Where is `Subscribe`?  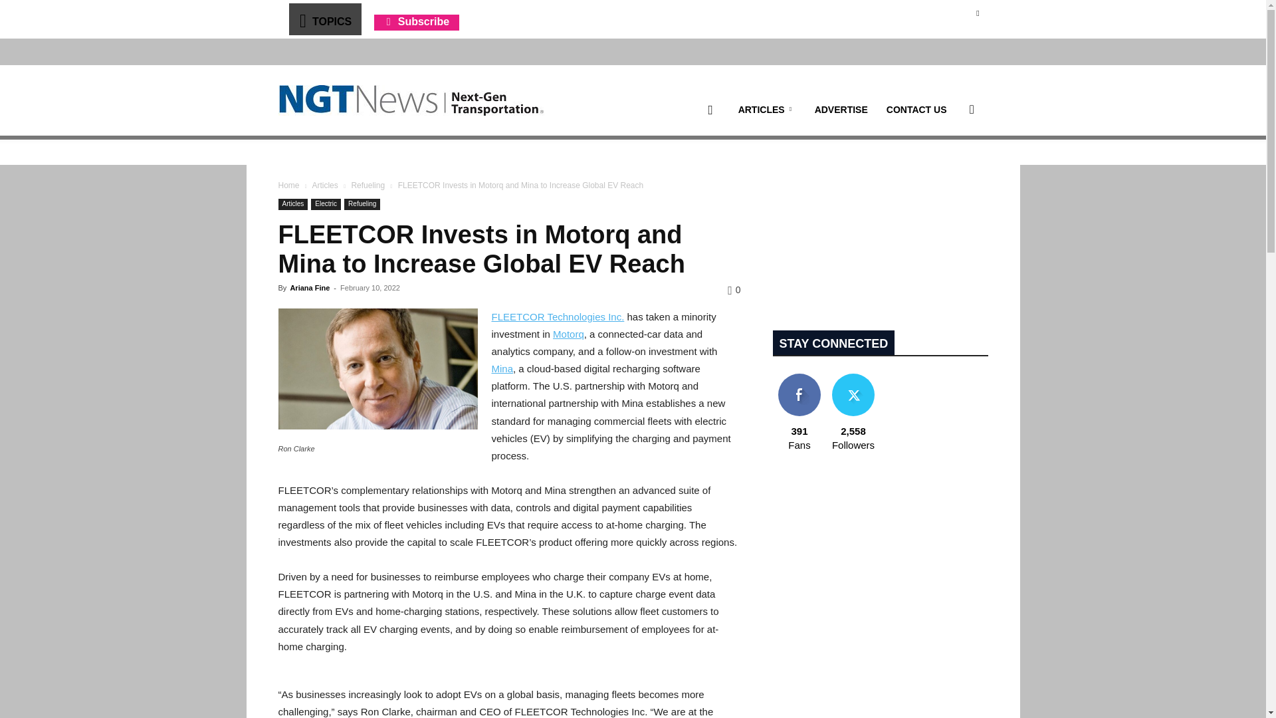
Subscribe is located at coordinates (416, 21).